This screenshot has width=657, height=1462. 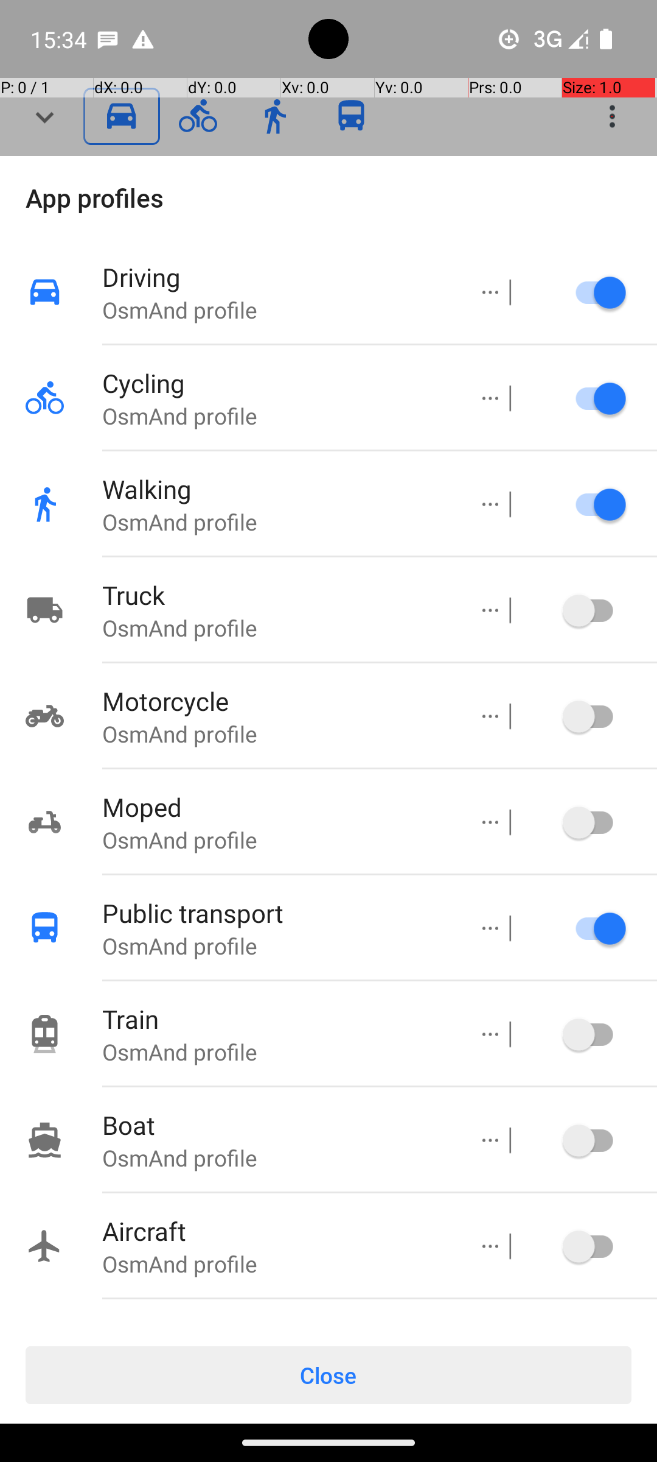 I want to click on Truck, so click(x=276, y=595).